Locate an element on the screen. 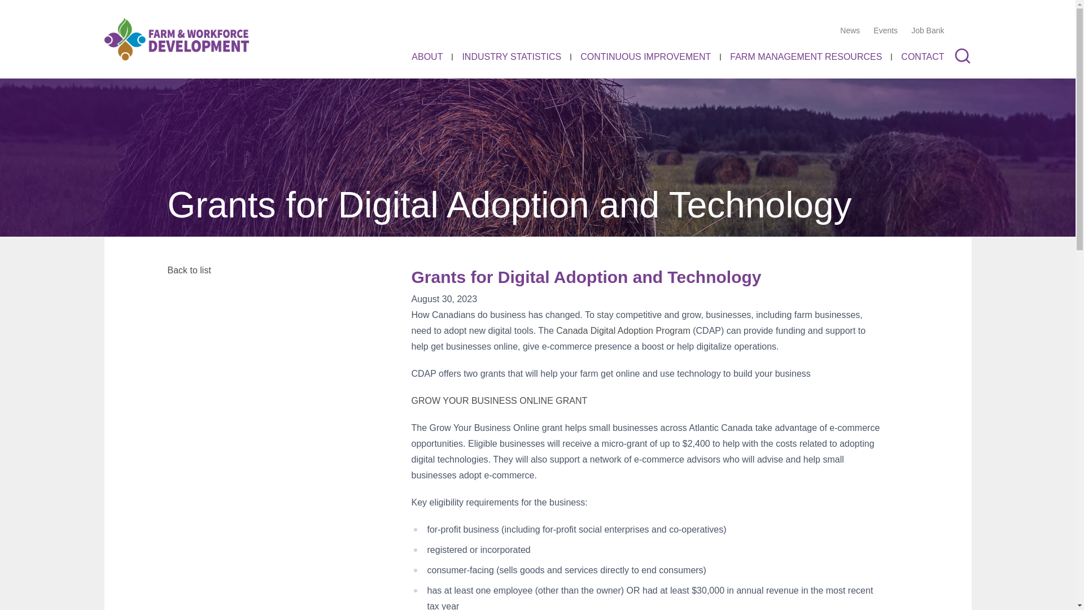 The width and height of the screenshot is (1084, 610). ABOUT is located at coordinates (427, 56).